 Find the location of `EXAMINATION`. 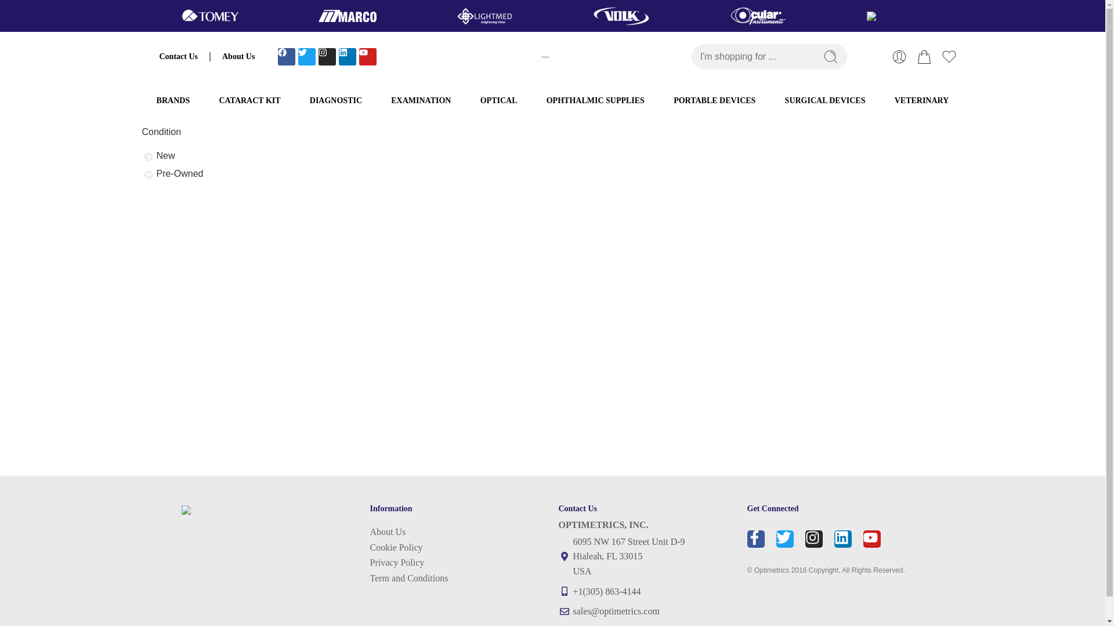

EXAMINATION is located at coordinates (421, 101).